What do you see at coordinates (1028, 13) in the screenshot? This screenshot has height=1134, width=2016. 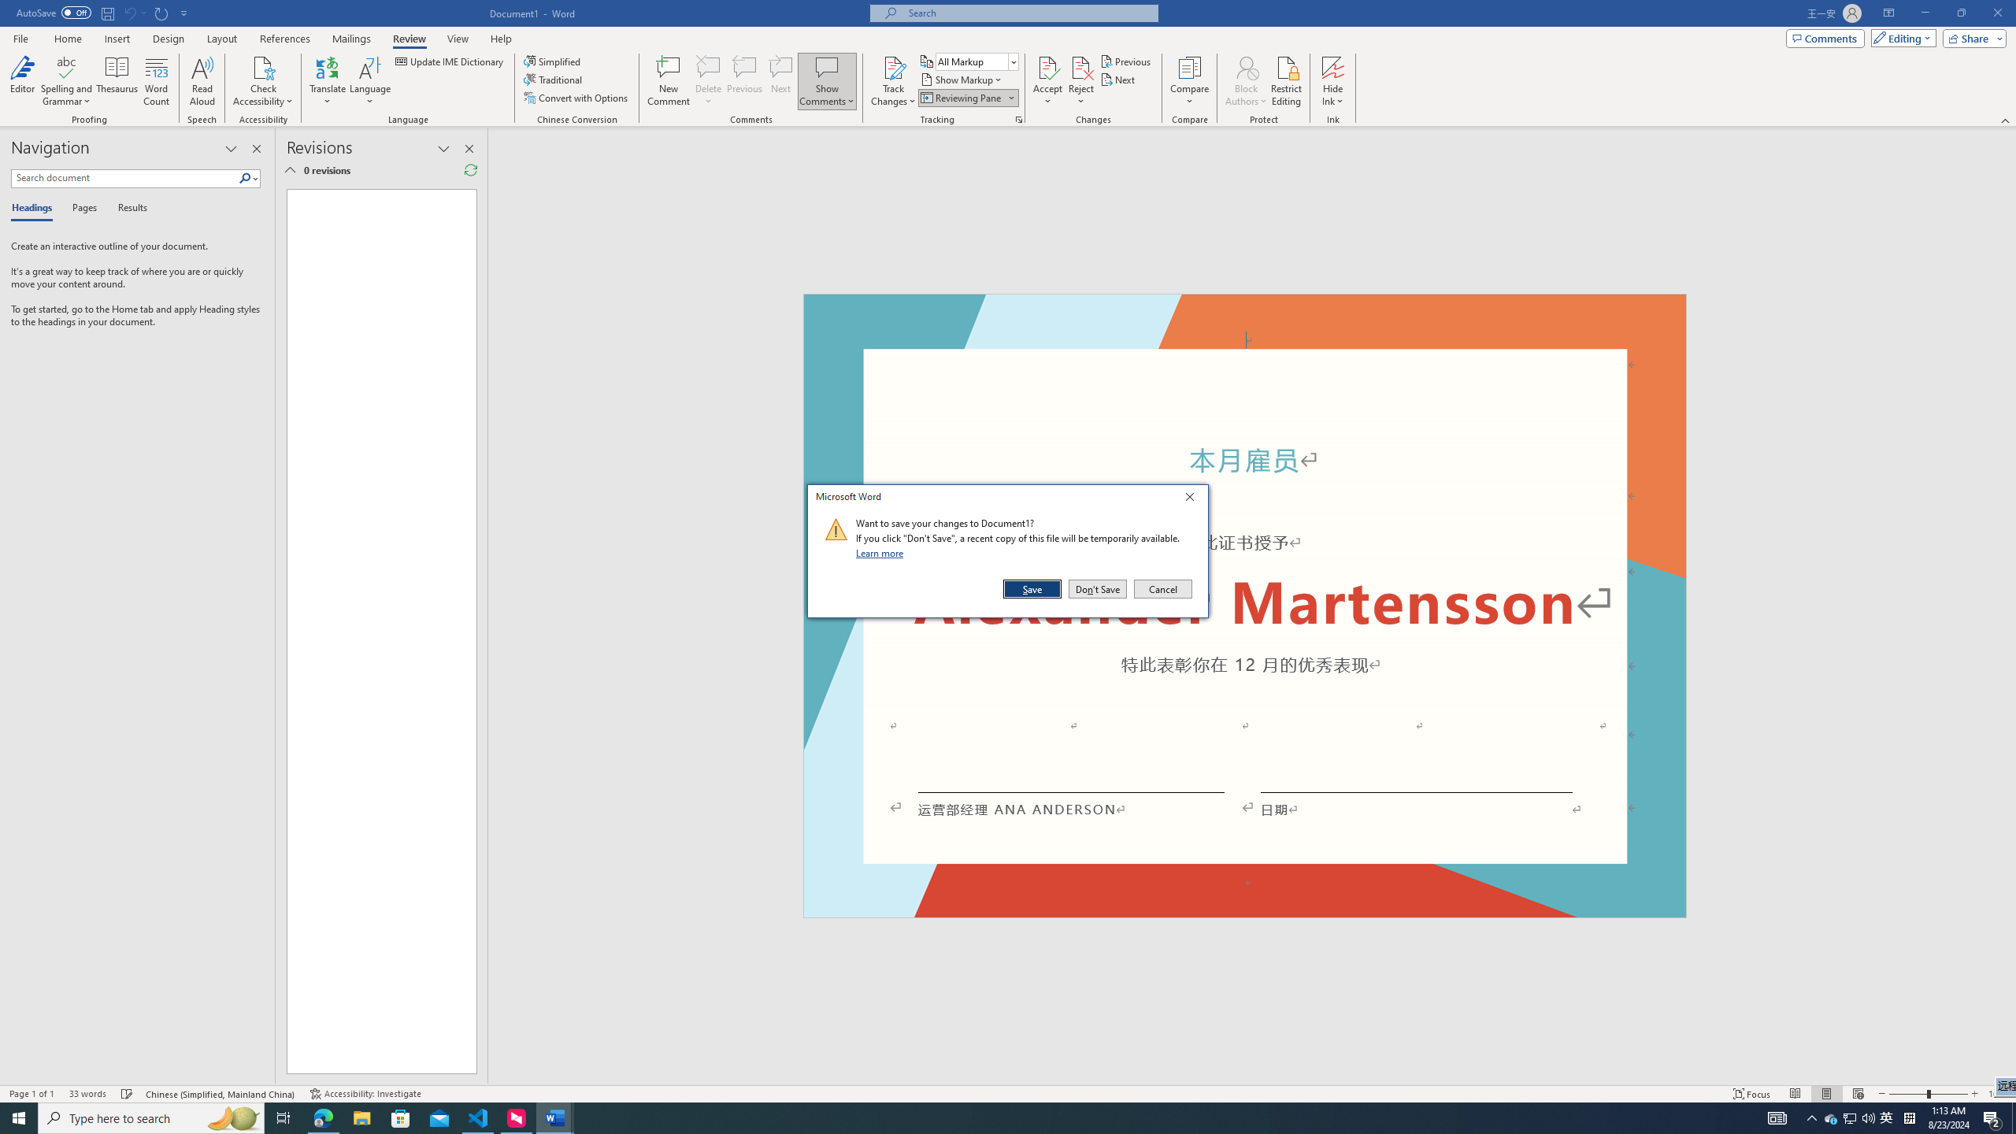 I see `Microsoft search` at bounding box center [1028, 13].